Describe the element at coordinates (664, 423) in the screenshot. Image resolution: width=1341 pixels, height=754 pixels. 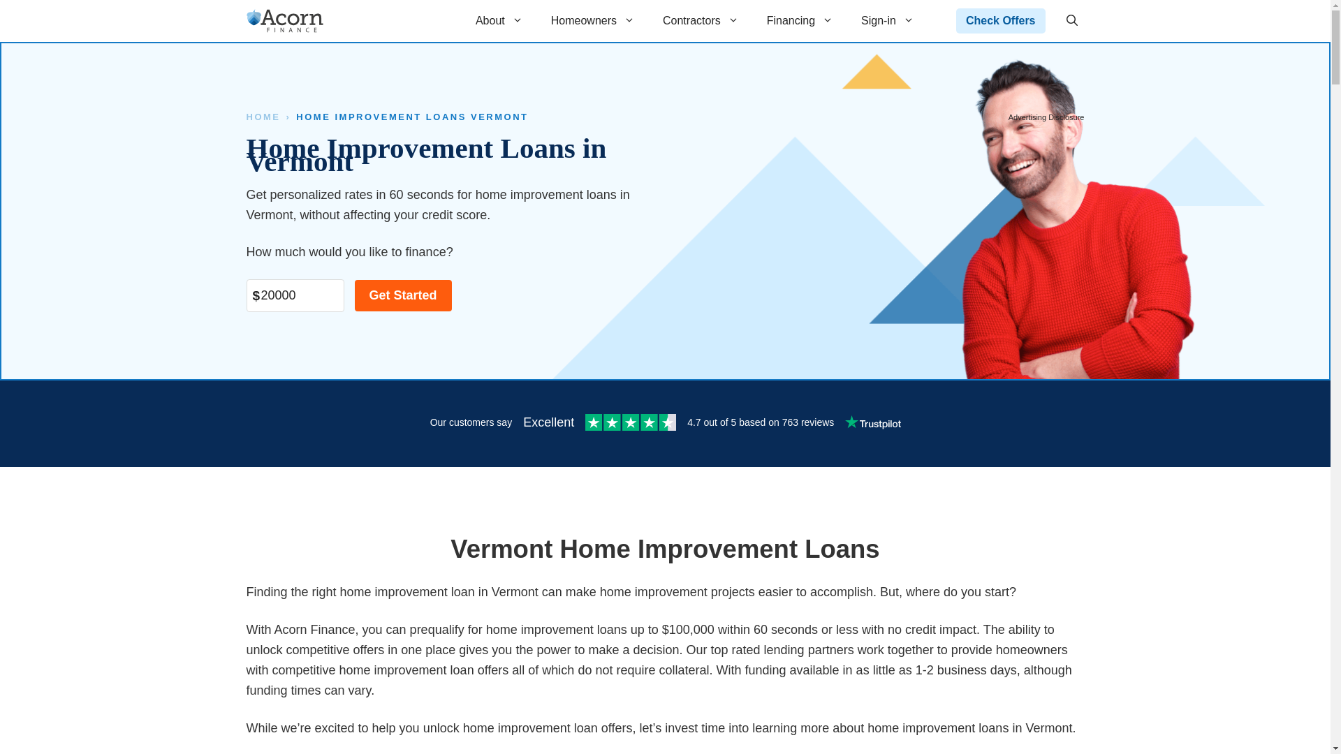
I see `Customer reviews powered by Trustpilot` at that location.